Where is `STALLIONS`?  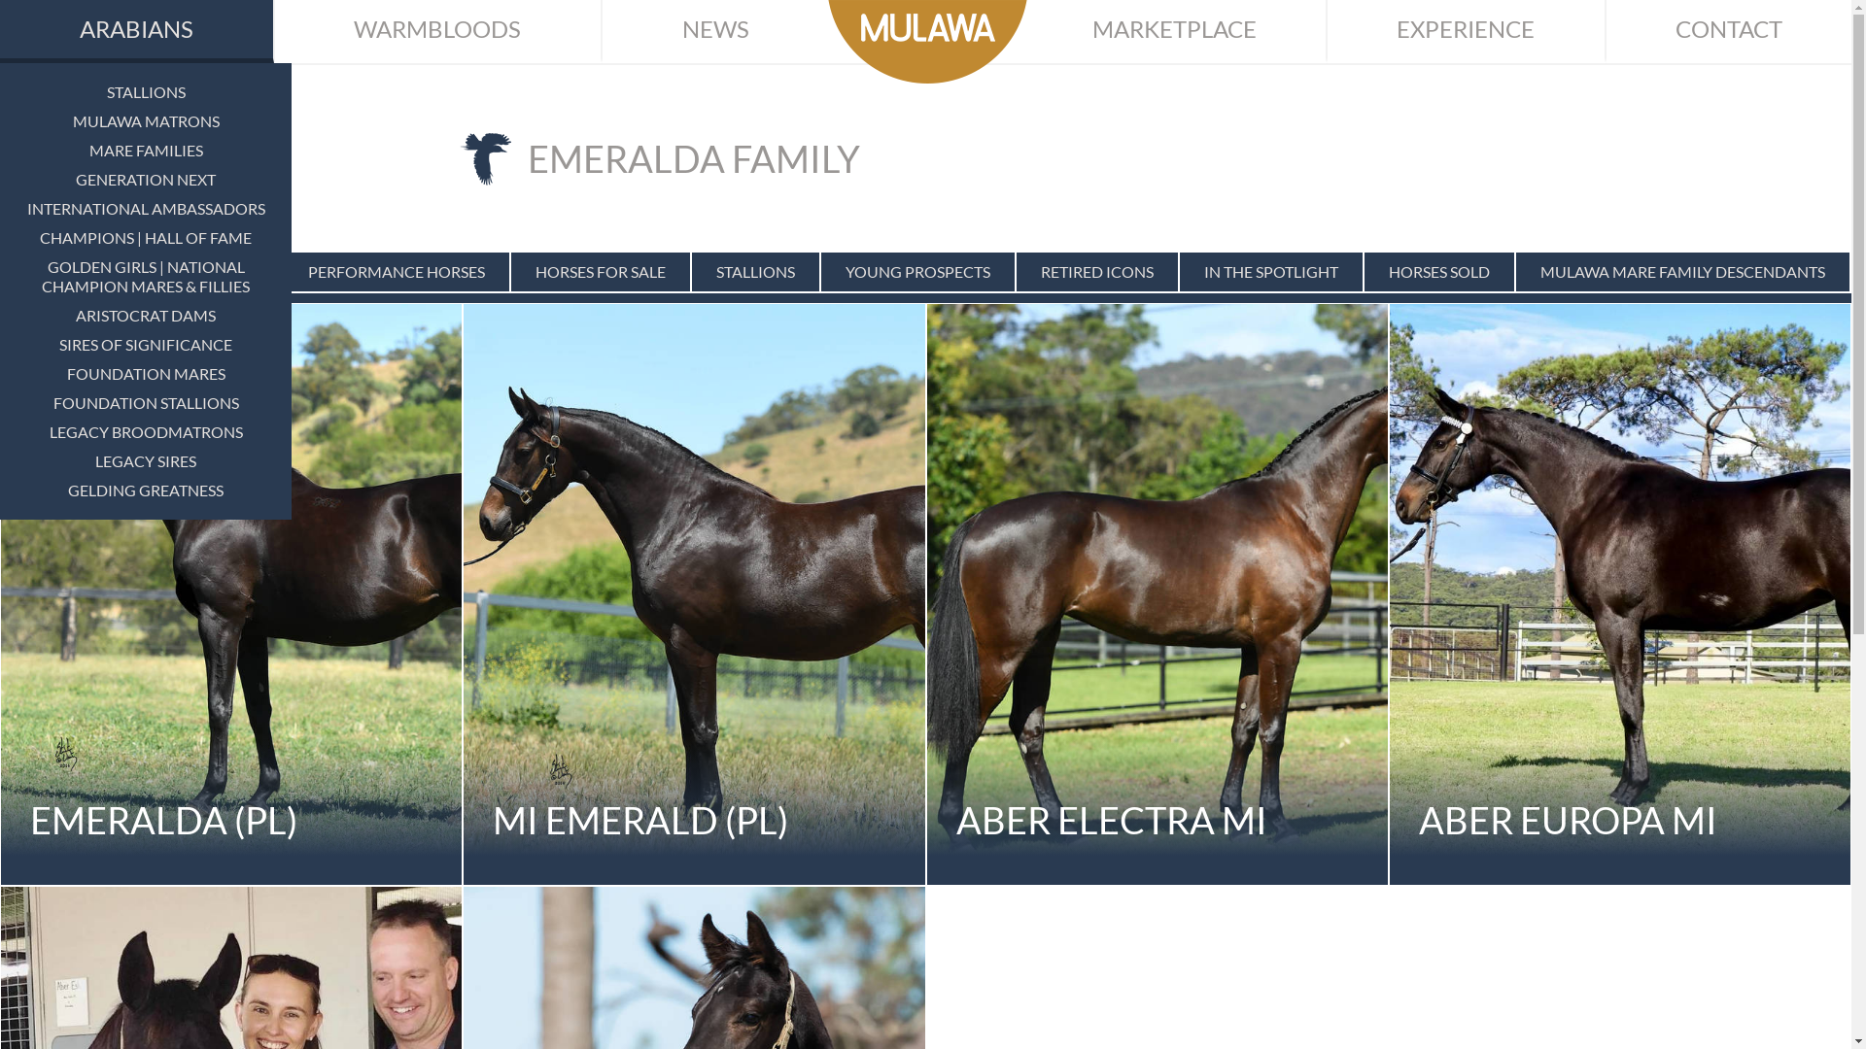 STALLIONS is located at coordinates (756, 272).